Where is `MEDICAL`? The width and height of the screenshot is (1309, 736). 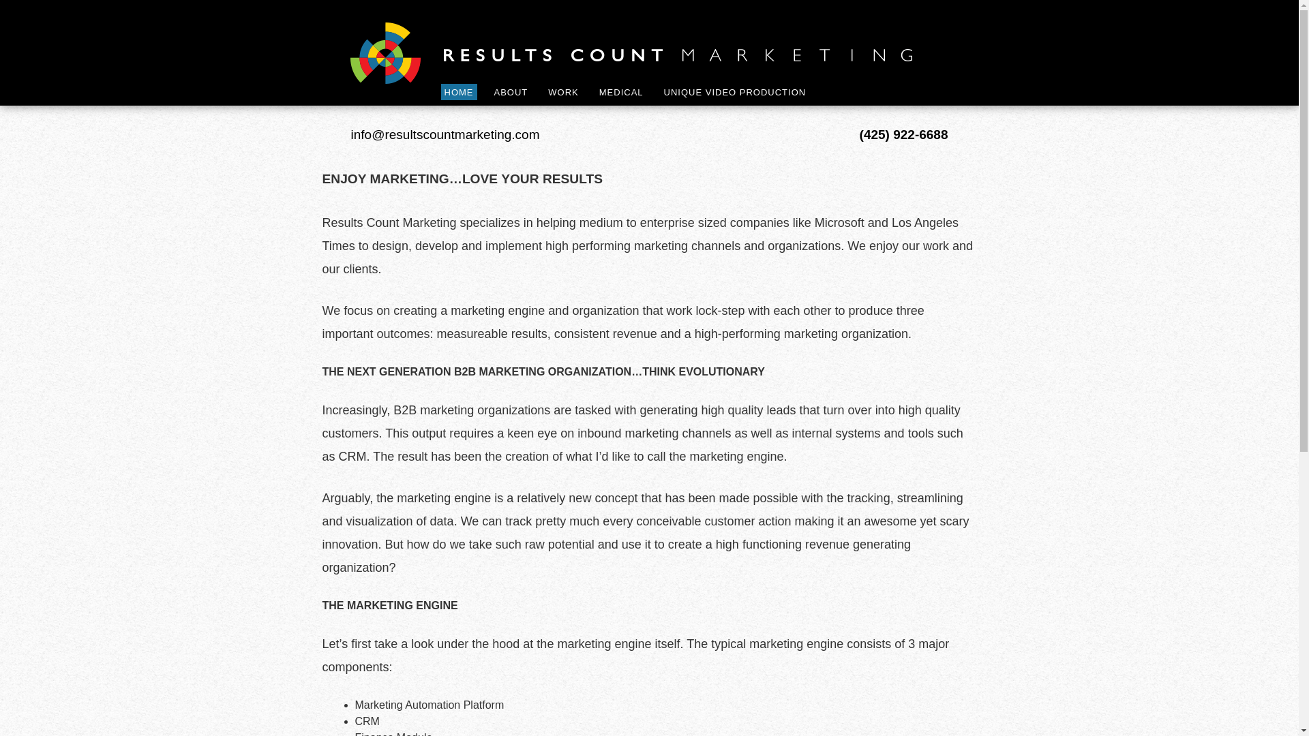 MEDICAL is located at coordinates (620, 92).